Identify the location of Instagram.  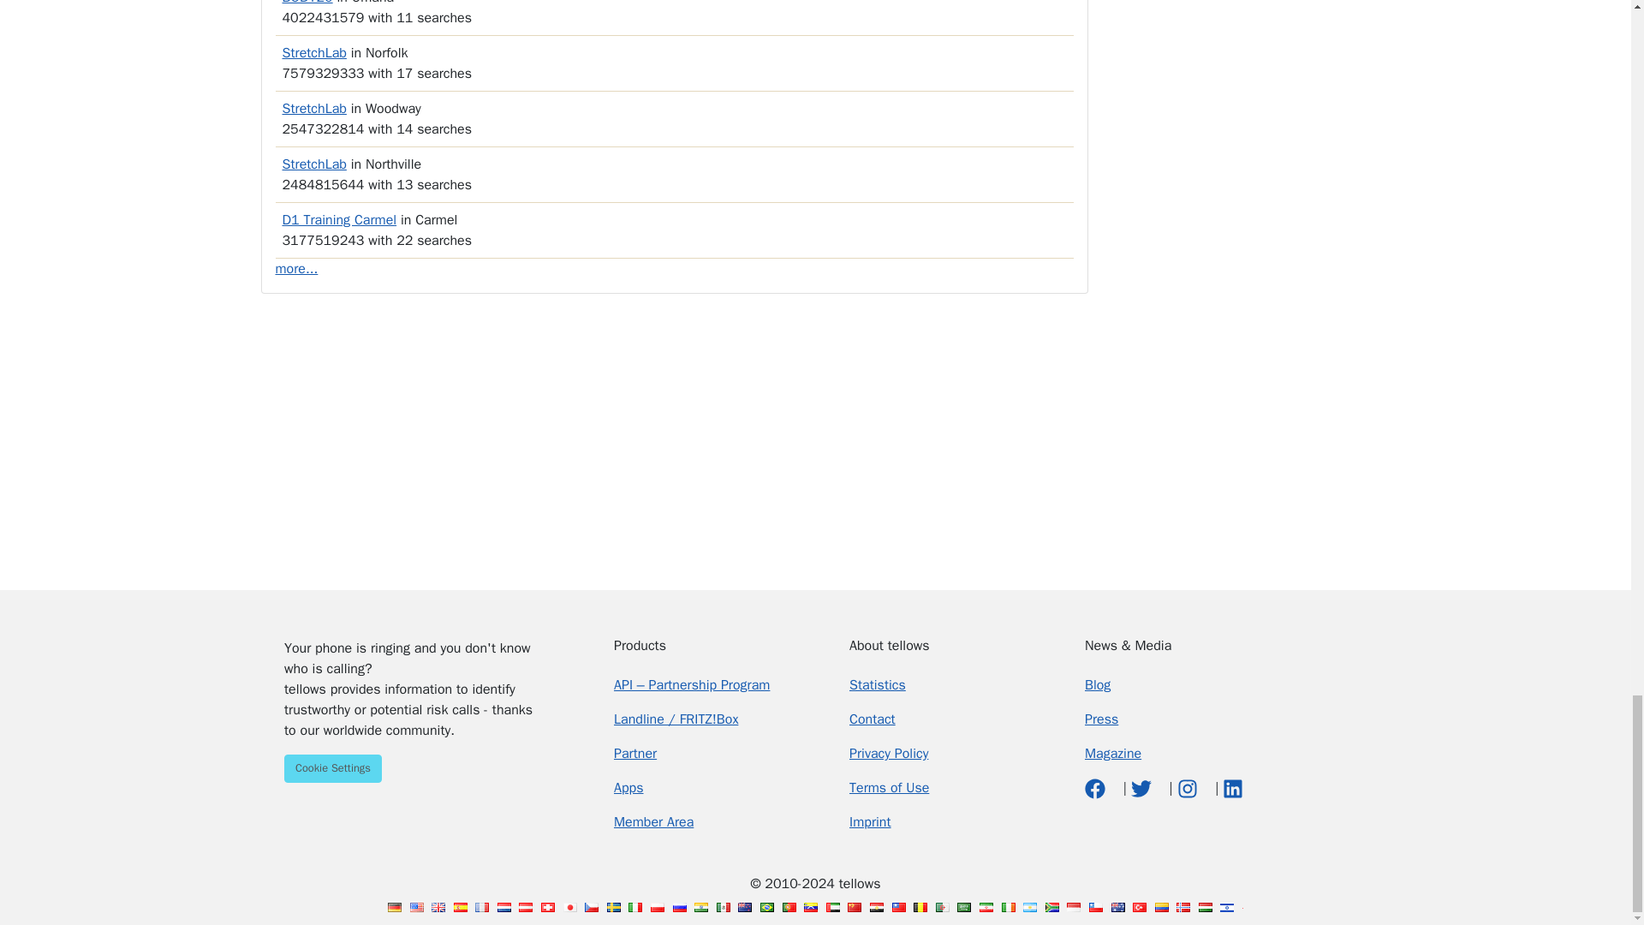
(1188, 788).